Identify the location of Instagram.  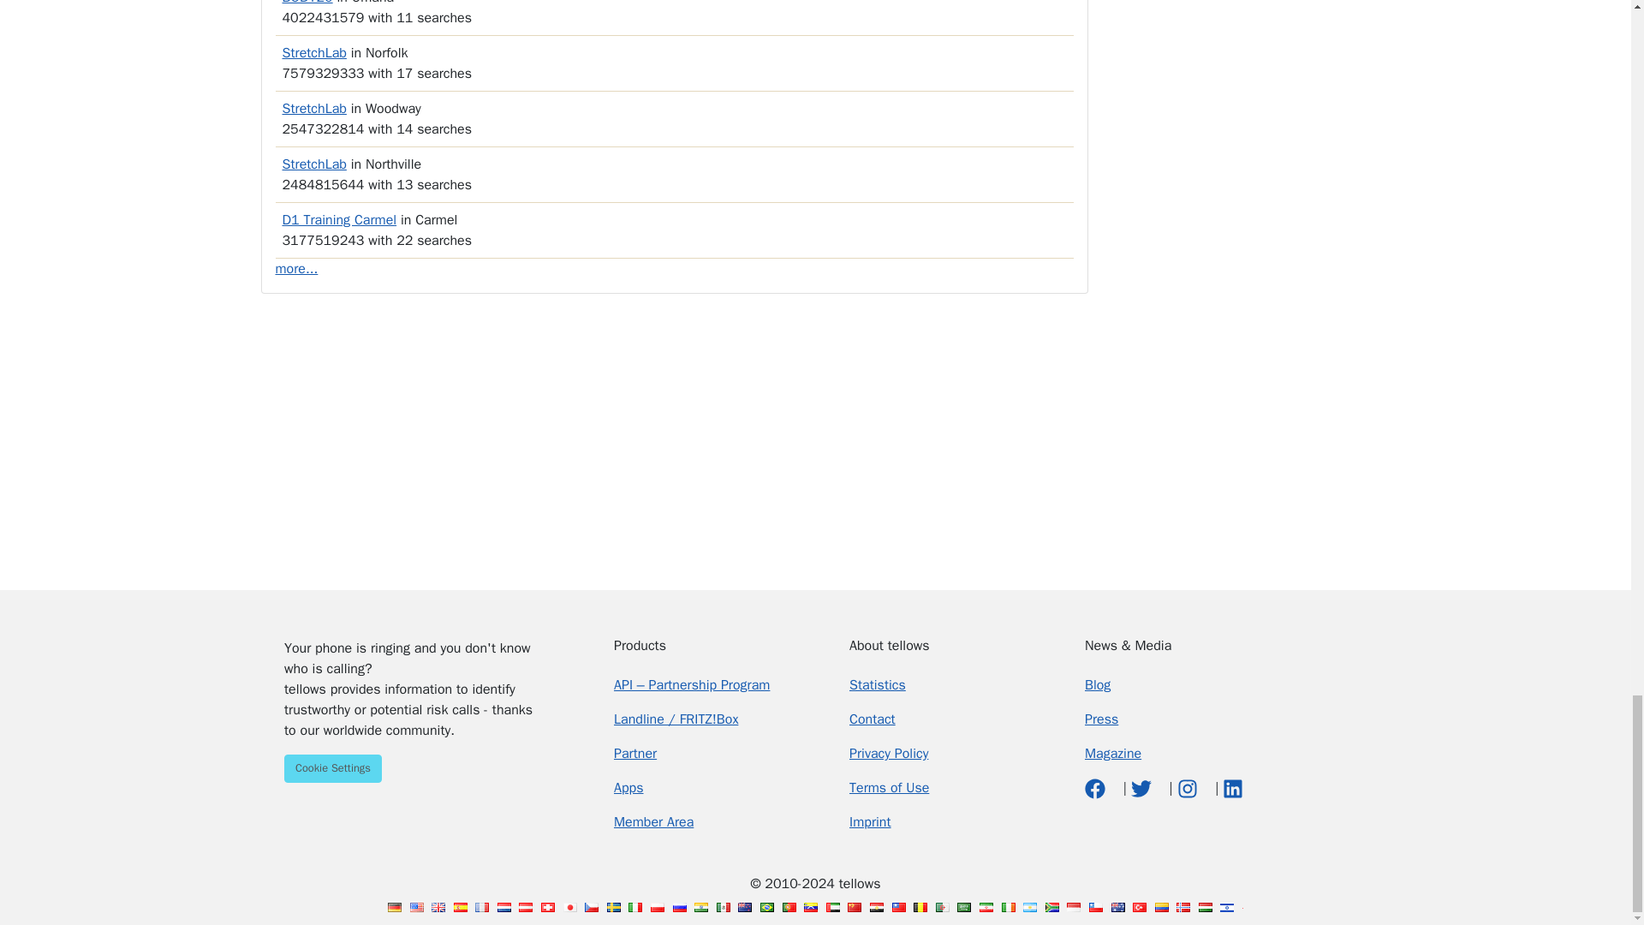
(1188, 788).